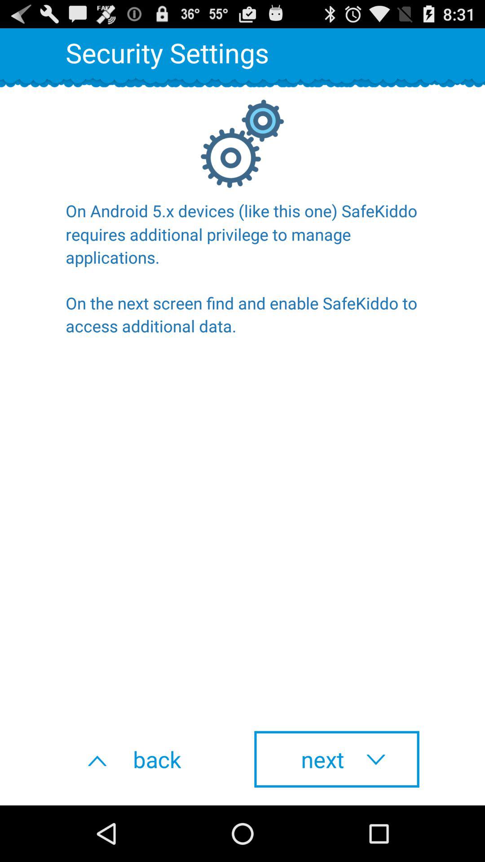 The height and width of the screenshot is (862, 485). What do you see at coordinates (148, 759) in the screenshot?
I see `flip to back button` at bounding box center [148, 759].